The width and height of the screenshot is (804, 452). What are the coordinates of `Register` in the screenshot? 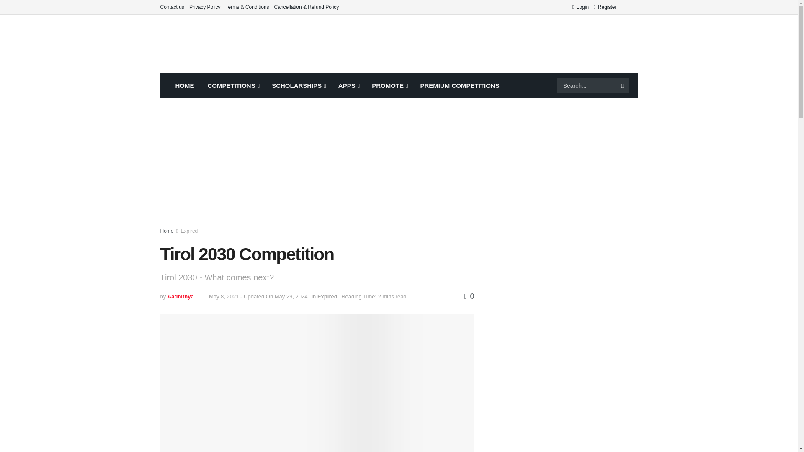 It's located at (605, 7).